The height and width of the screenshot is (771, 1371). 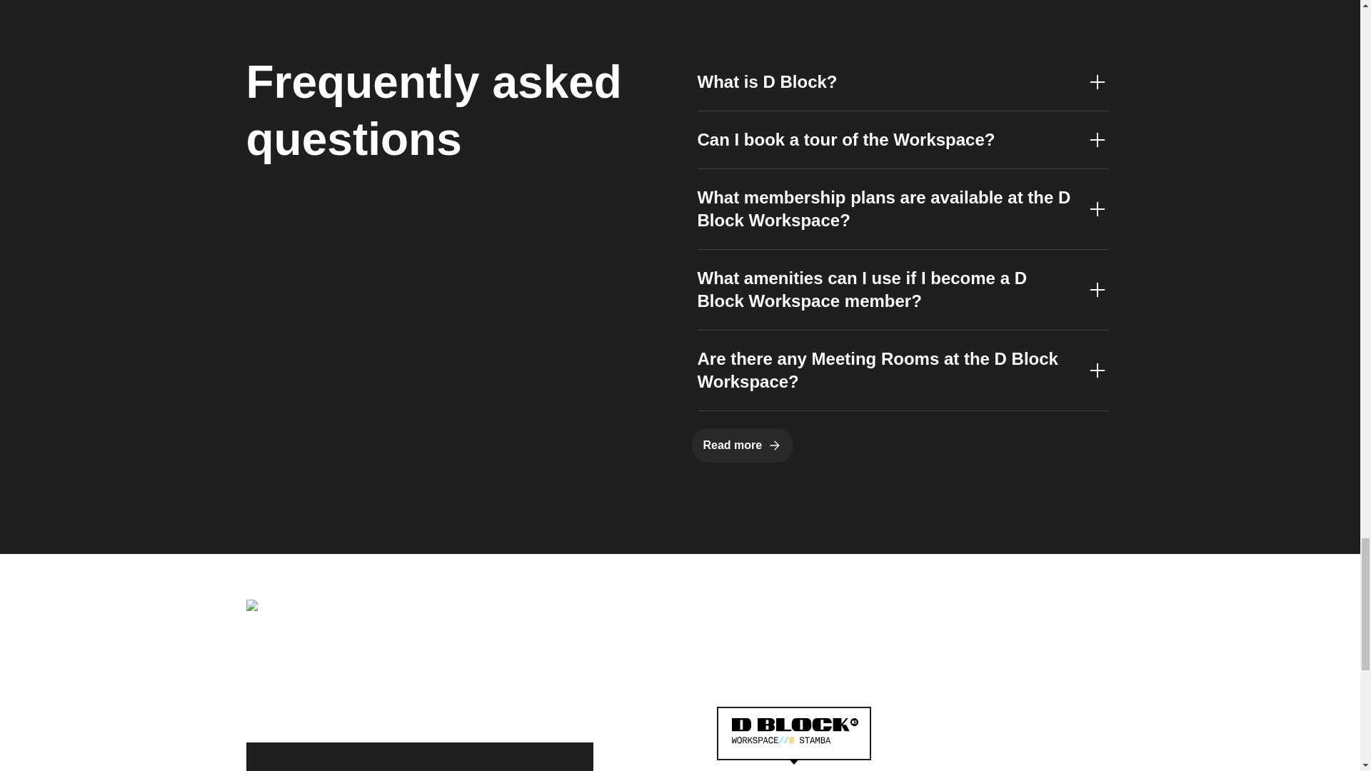 What do you see at coordinates (742, 445) in the screenshot?
I see `Read more` at bounding box center [742, 445].